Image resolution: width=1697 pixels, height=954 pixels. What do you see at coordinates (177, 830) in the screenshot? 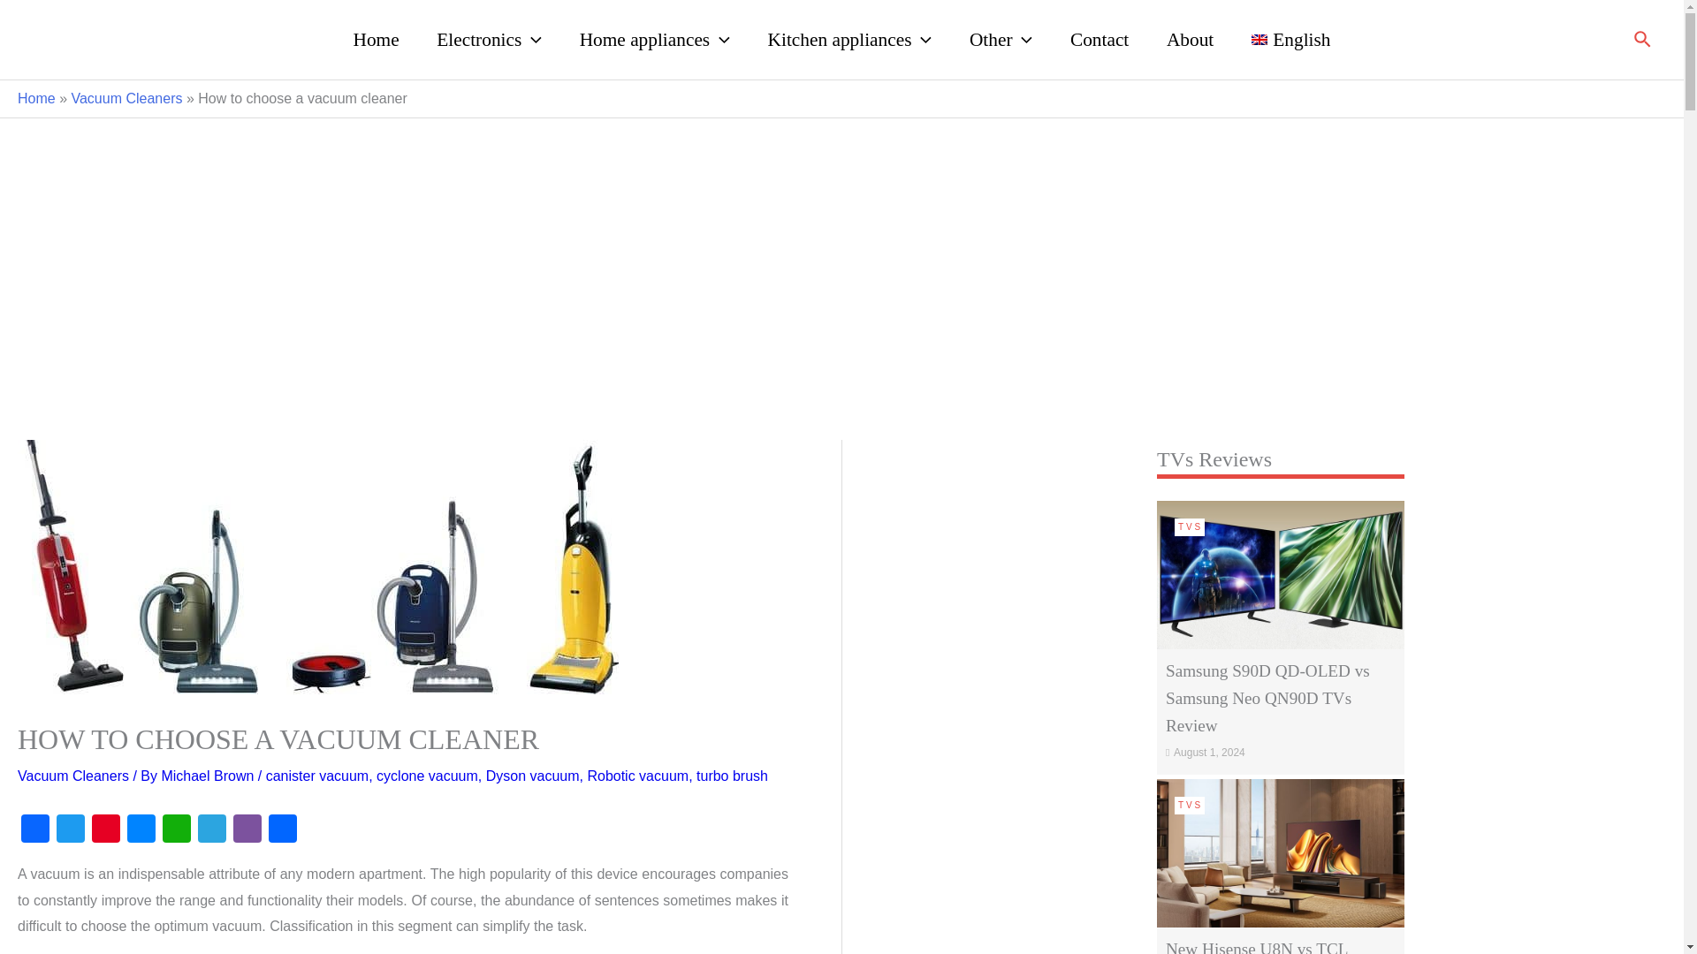
I see `WhatsApp` at bounding box center [177, 830].